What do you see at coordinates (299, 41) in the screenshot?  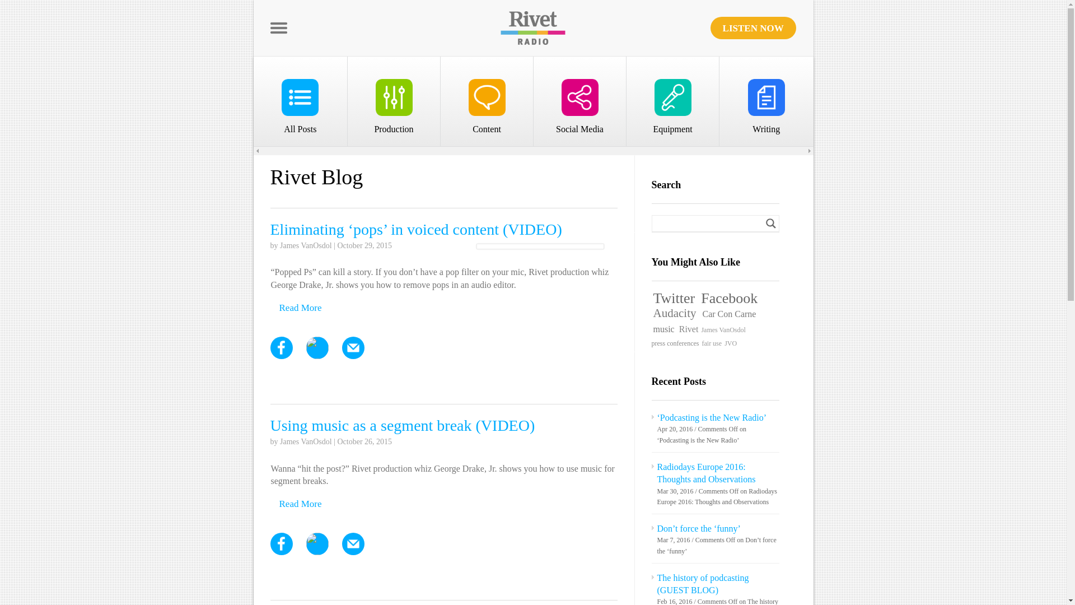 I see `Home` at bounding box center [299, 41].